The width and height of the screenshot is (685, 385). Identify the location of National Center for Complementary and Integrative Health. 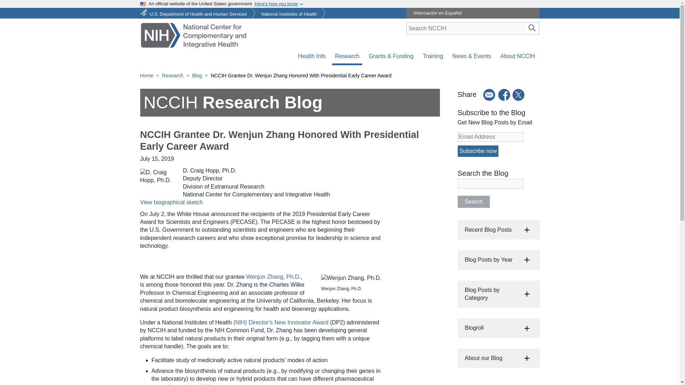
(193, 34).